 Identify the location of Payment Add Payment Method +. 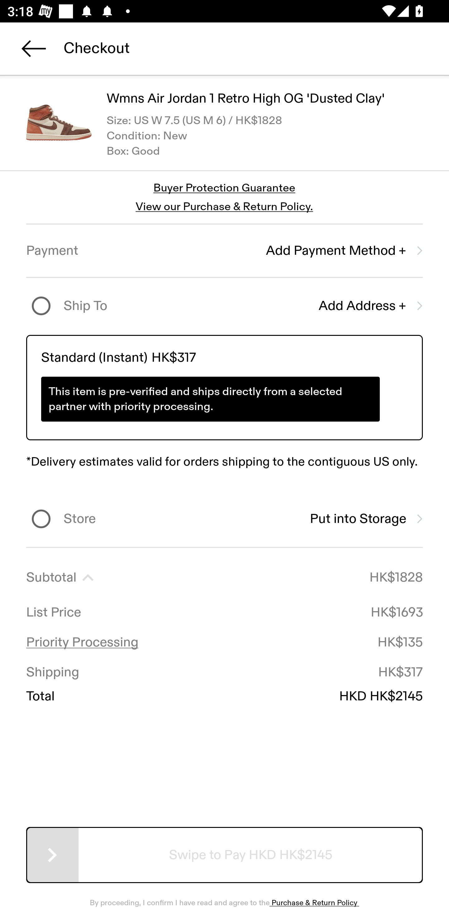
(224, 251).